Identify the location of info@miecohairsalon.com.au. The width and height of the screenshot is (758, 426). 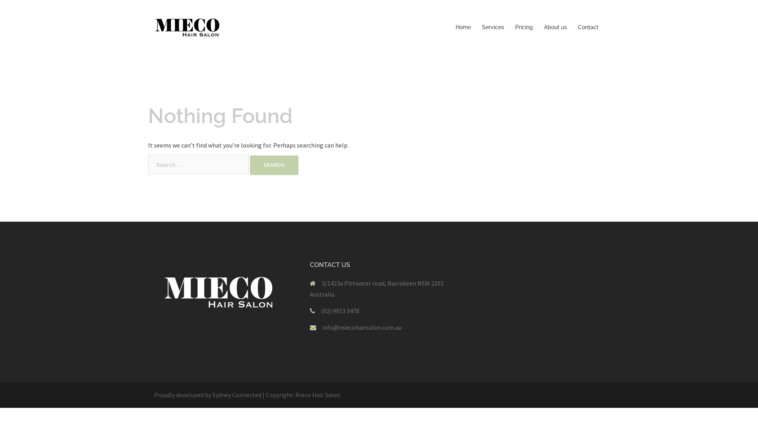
(362, 327).